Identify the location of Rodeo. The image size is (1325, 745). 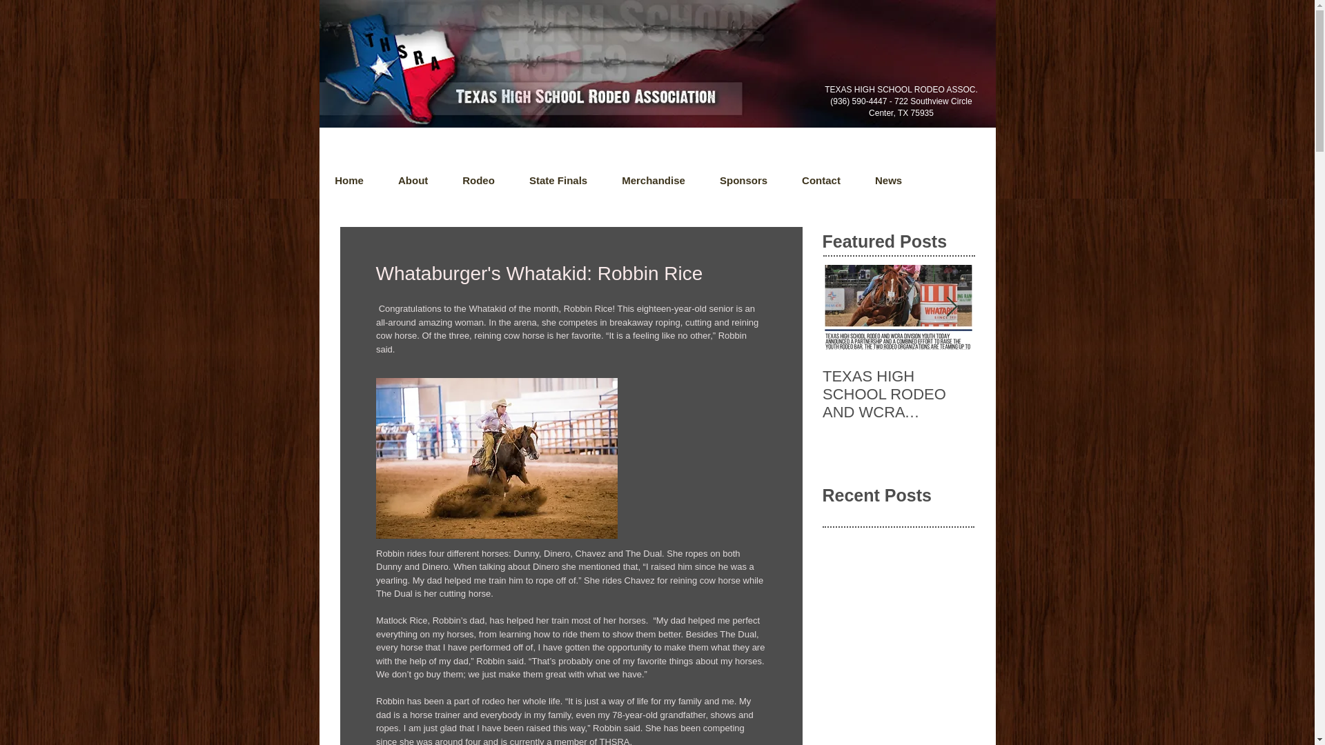
(478, 181).